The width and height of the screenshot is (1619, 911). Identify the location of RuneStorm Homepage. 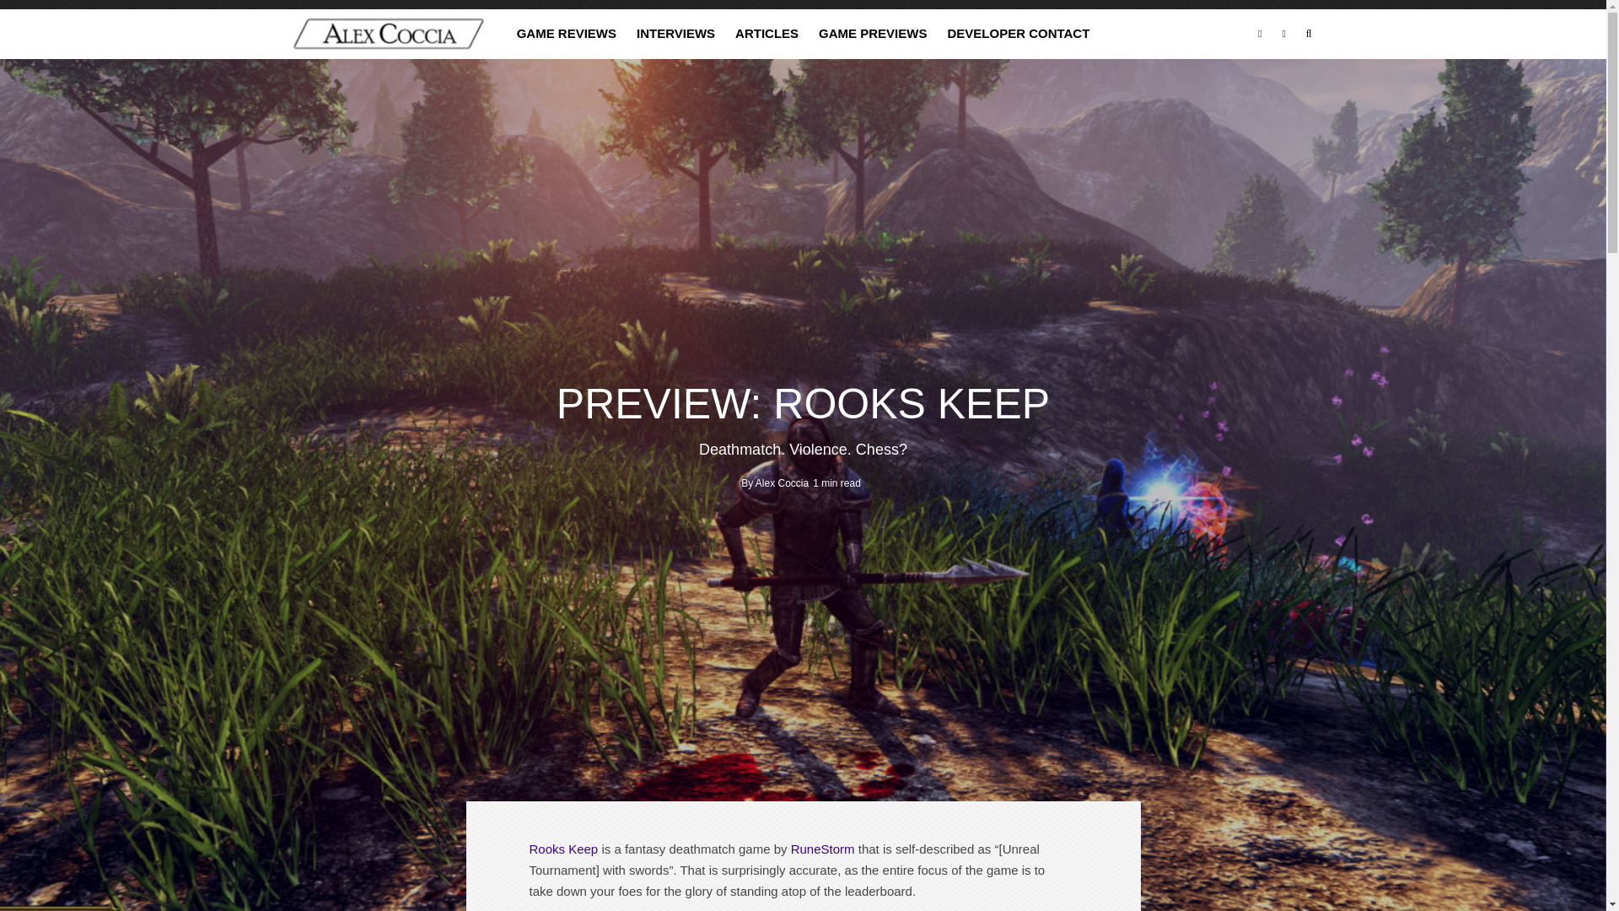
(823, 849).